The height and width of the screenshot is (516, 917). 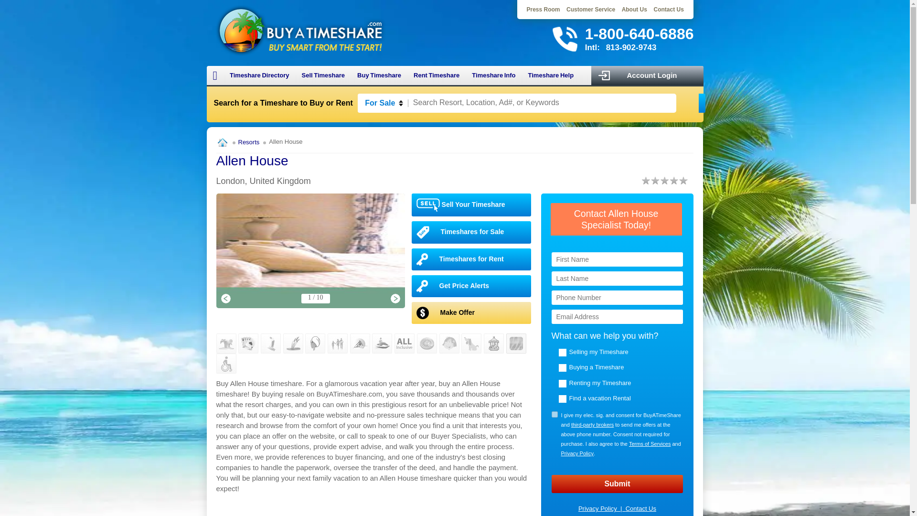 What do you see at coordinates (668, 10) in the screenshot?
I see `Contact Us` at bounding box center [668, 10].